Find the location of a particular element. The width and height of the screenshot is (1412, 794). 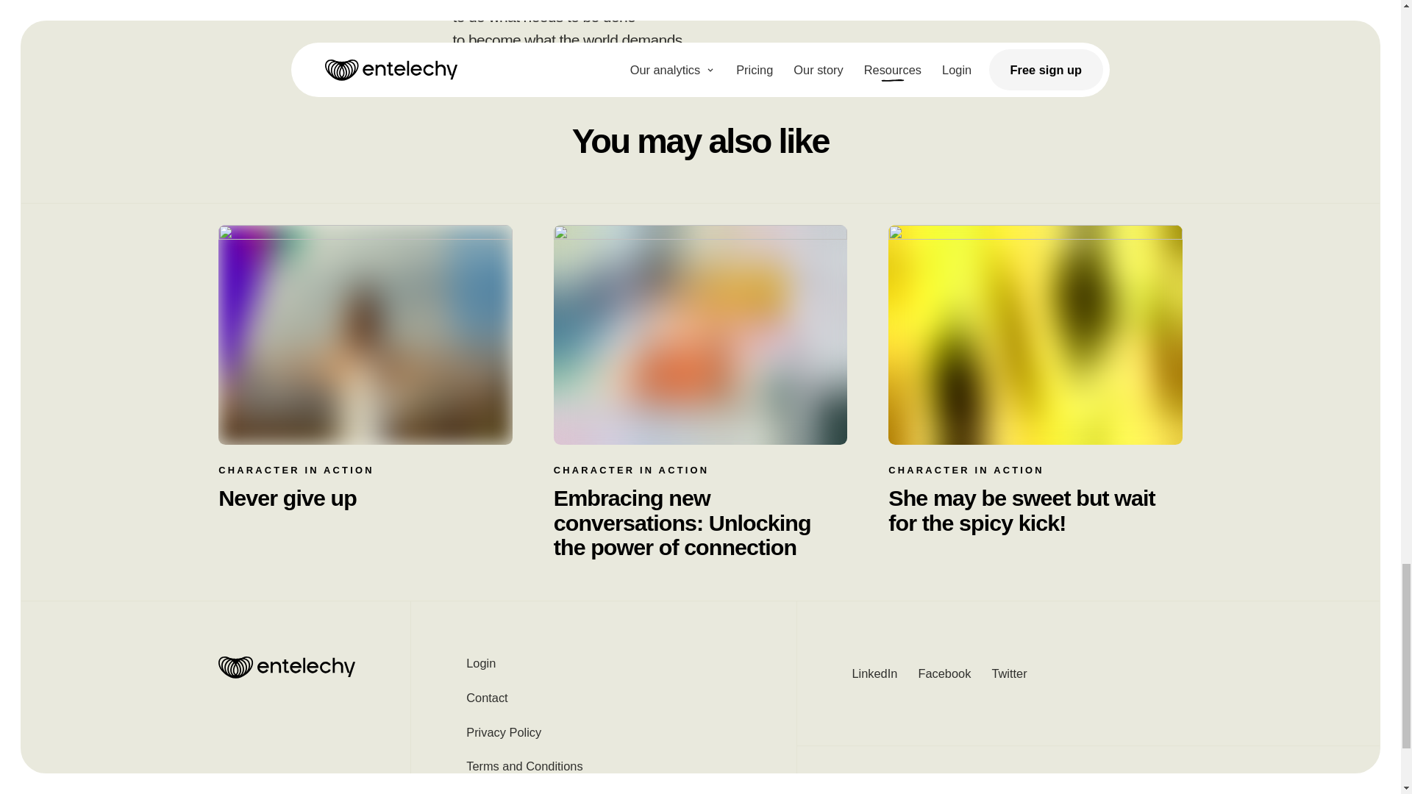

Login is located at coordinates (603, 668).